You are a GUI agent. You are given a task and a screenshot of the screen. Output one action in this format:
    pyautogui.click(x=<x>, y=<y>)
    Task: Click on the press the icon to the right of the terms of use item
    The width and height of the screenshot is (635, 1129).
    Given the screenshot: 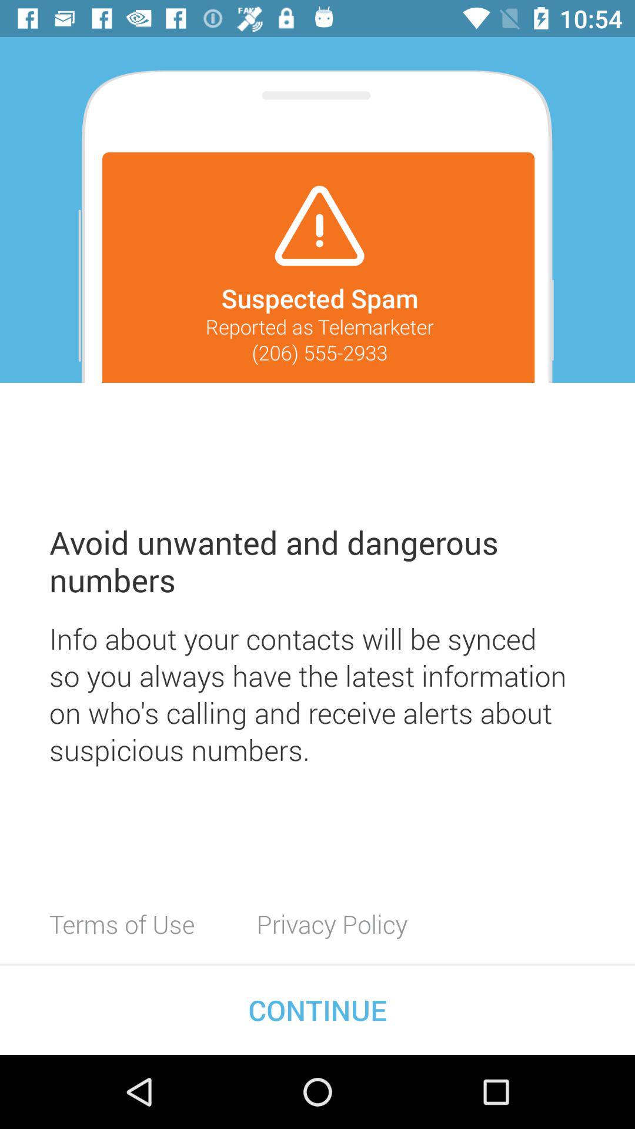 What is the action you would take?
    pyautogui.click(x=332, y=924)
    